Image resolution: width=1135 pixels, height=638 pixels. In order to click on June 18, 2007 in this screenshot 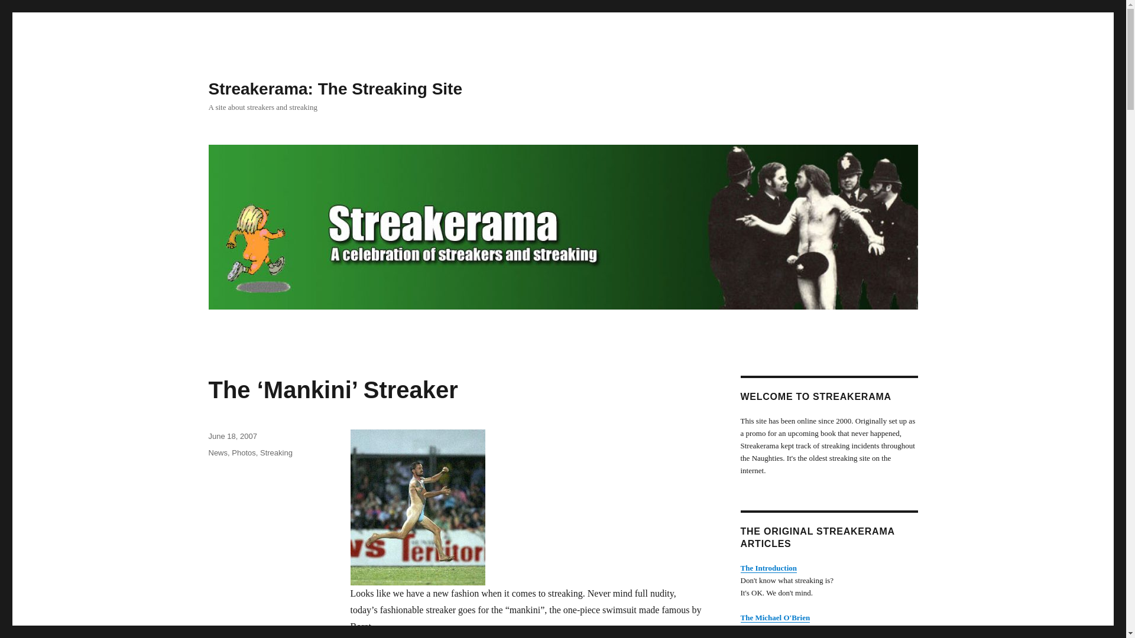, I will do `click(232, 436)`.